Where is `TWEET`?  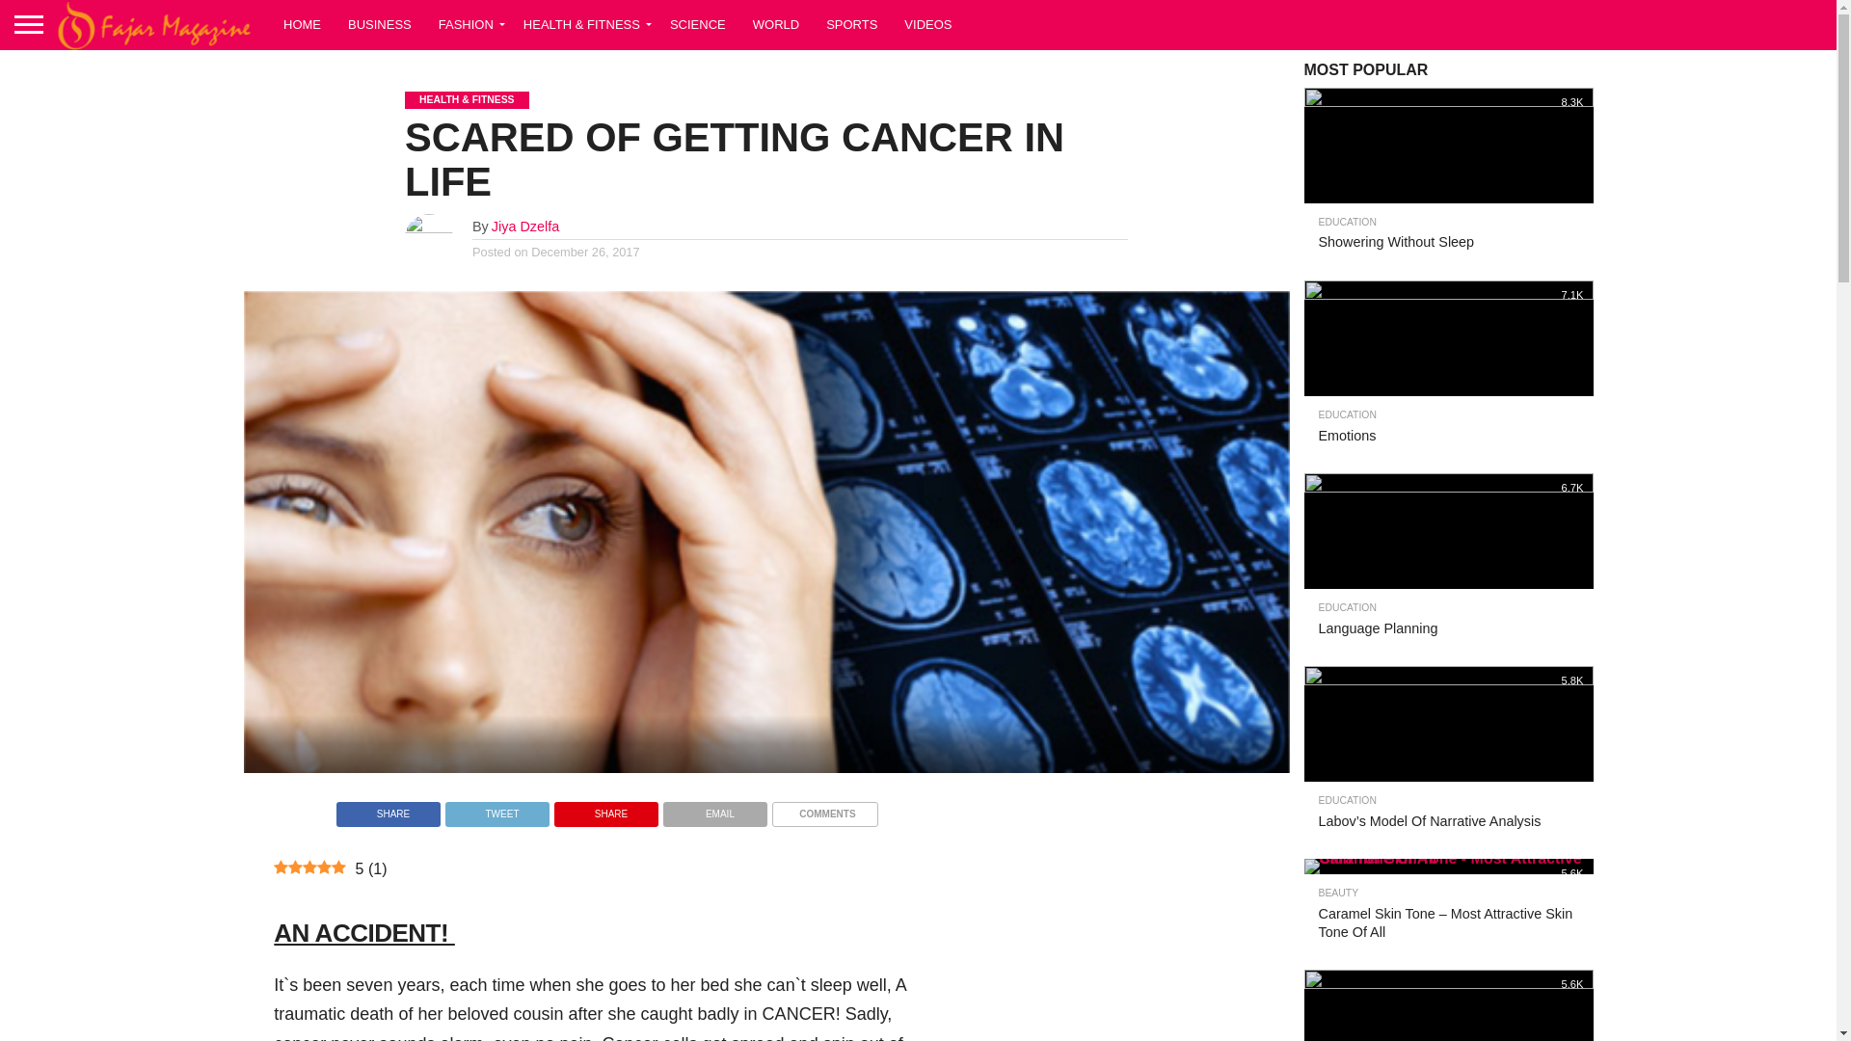 TWEET is located at coordinates (496, 816).